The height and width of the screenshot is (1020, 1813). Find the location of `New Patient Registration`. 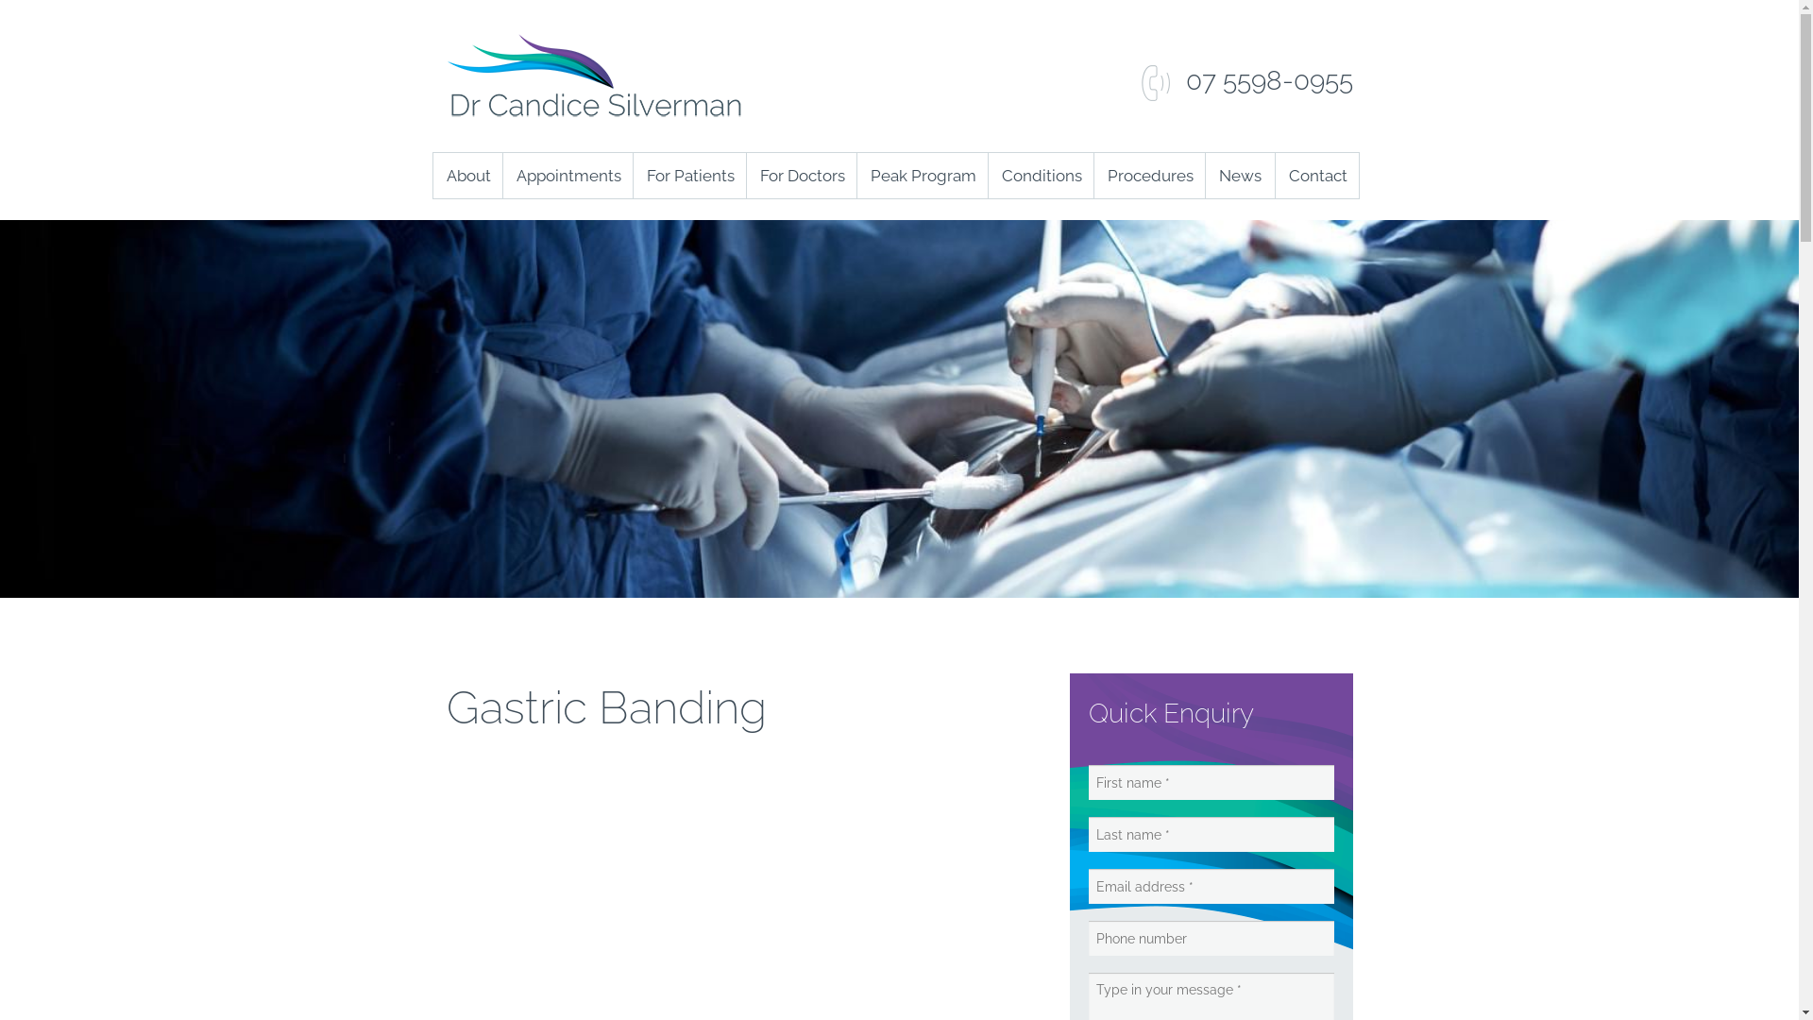

New Patient Registration is located at coordinates (623, 403).